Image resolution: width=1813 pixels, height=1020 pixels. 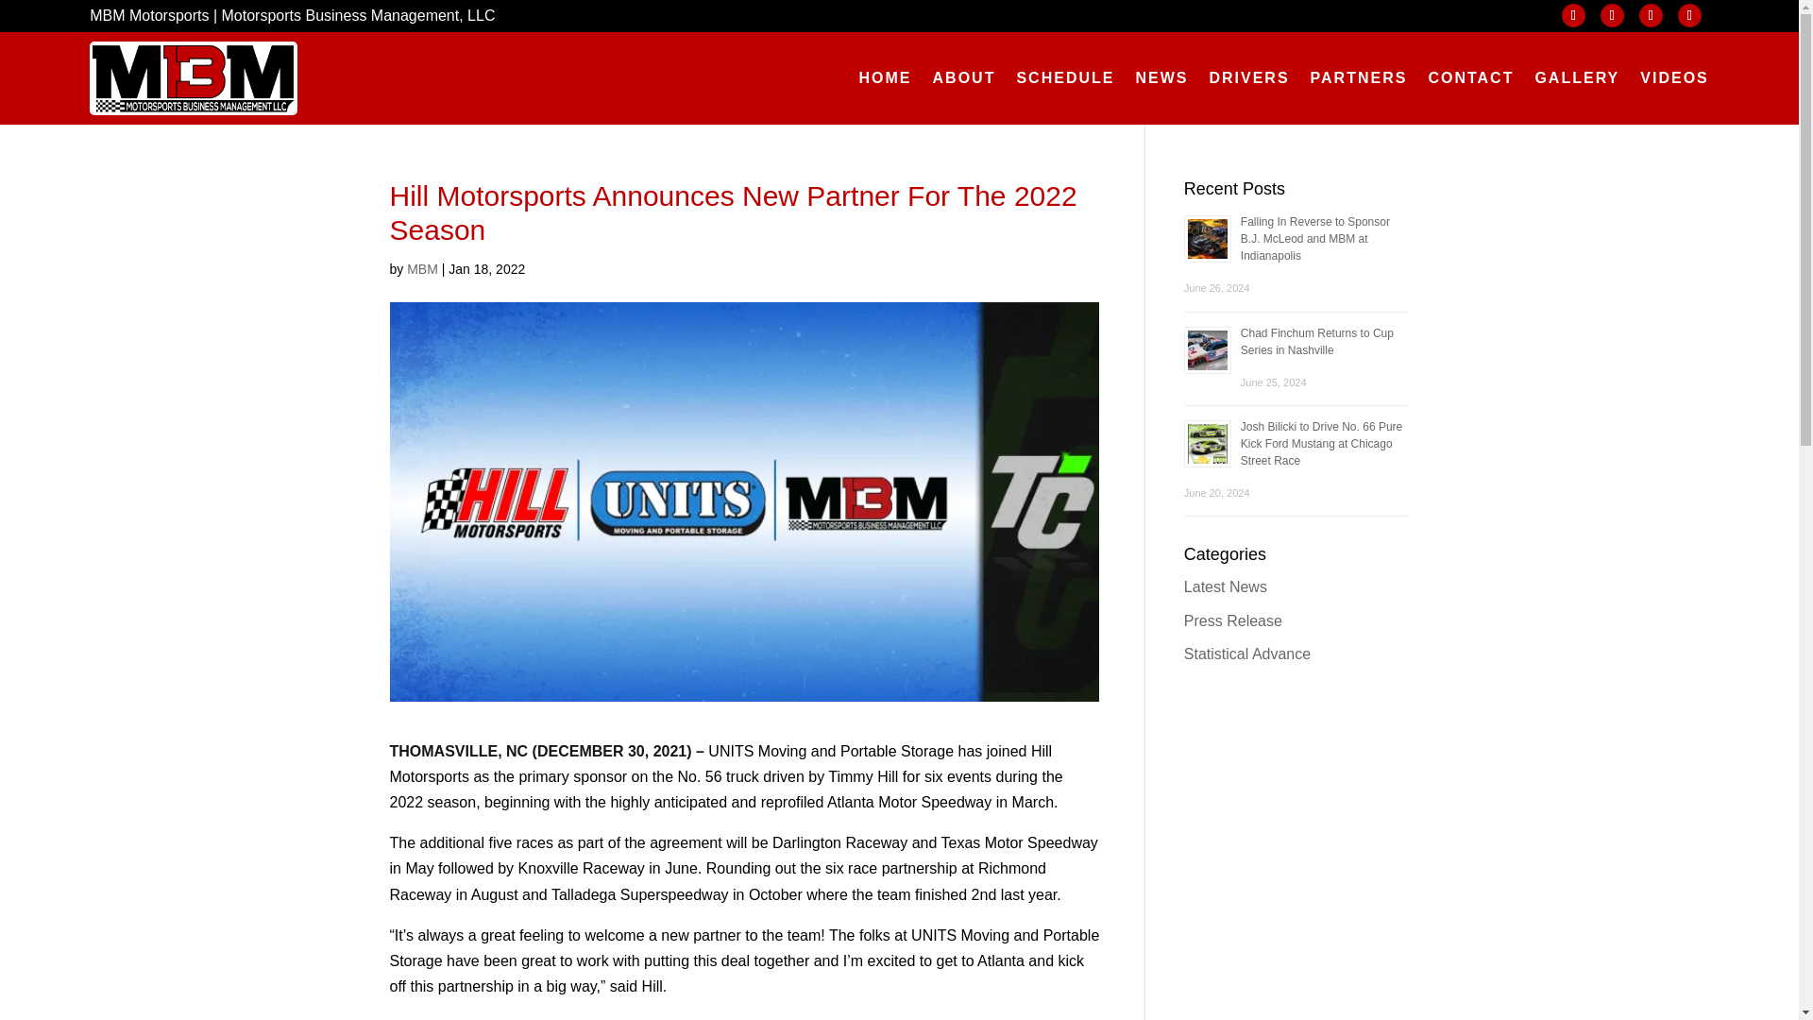 What do you see at coordinates (1246, 654) in the screenshot?
I see `Statistical Advance` at bounding box center [1246, 654].